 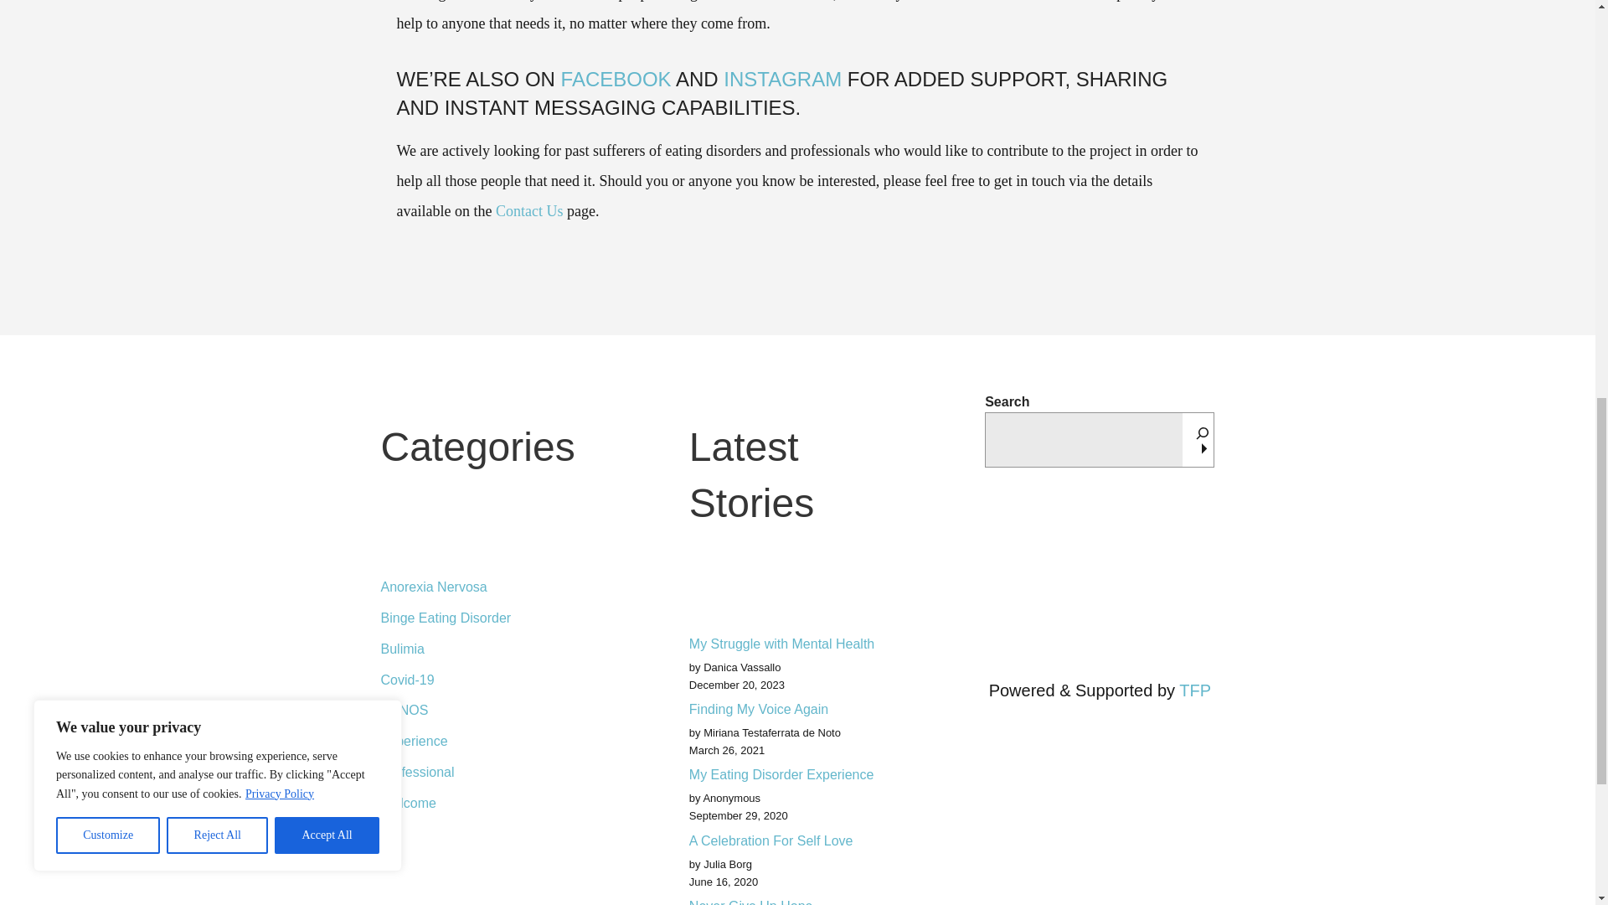 What do you see at coordinates (797, 709) in the screenshot?
I see `Finding My Voice Again` at bounding box center [797, 709].